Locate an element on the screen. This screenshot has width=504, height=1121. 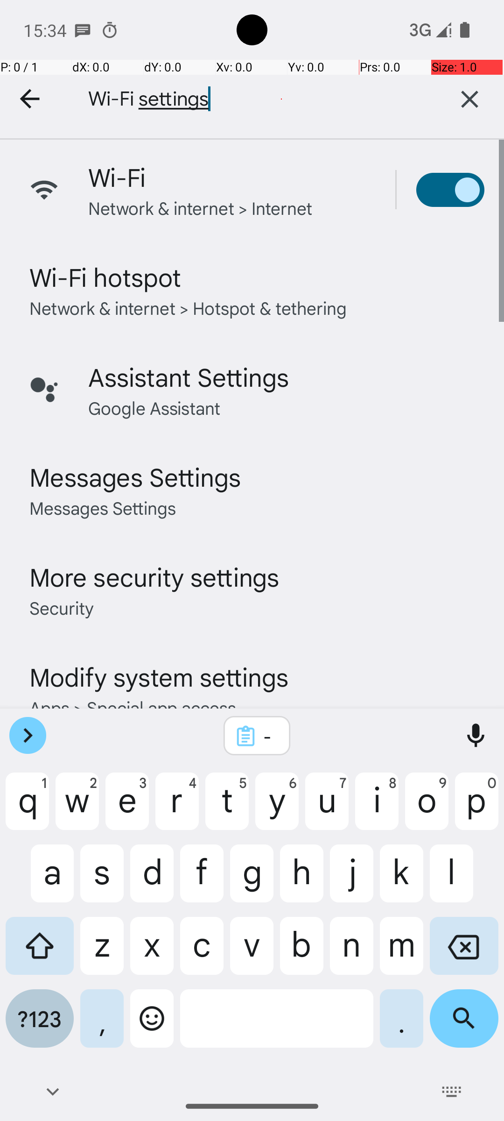
Network & internet > Hotspot & tethering is located at coordinates (189, 307).